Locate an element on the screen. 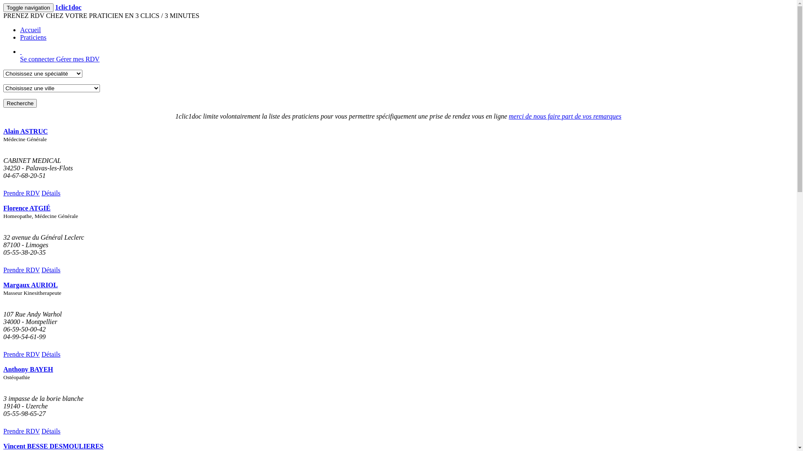 This screenshot has height=451, width=803. Prendre RDV is located at coordinates (22, 270).